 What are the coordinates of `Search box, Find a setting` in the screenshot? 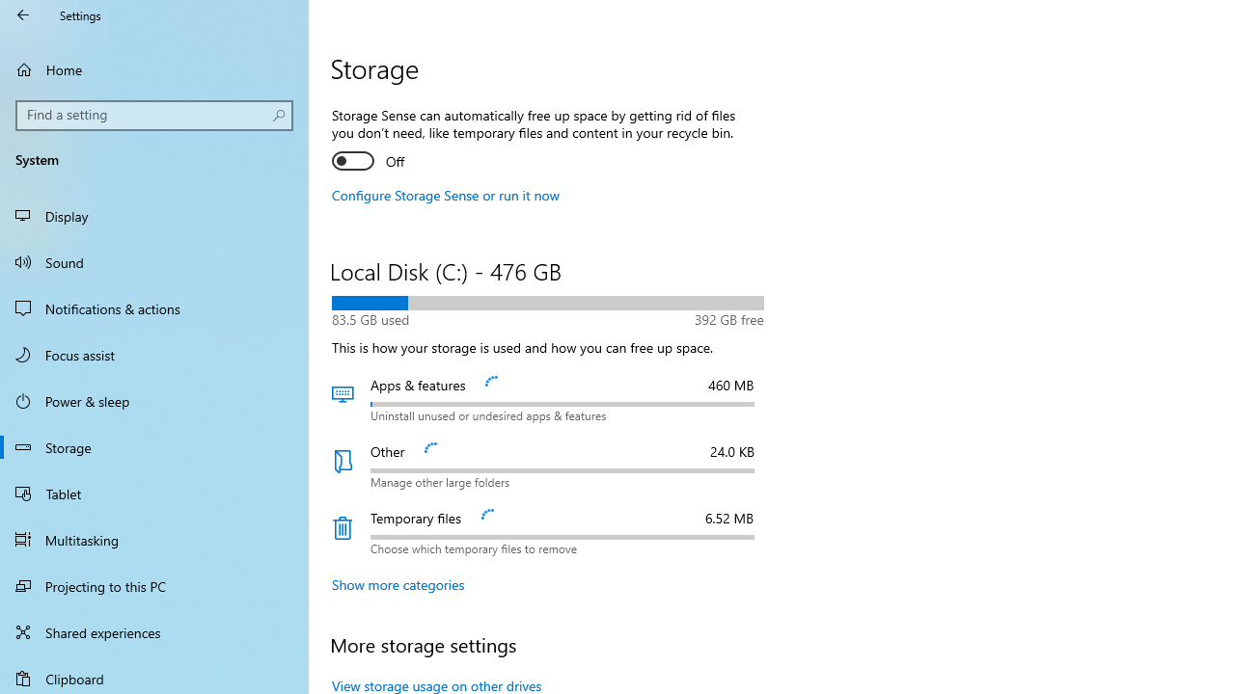 It's located at (154, 116).